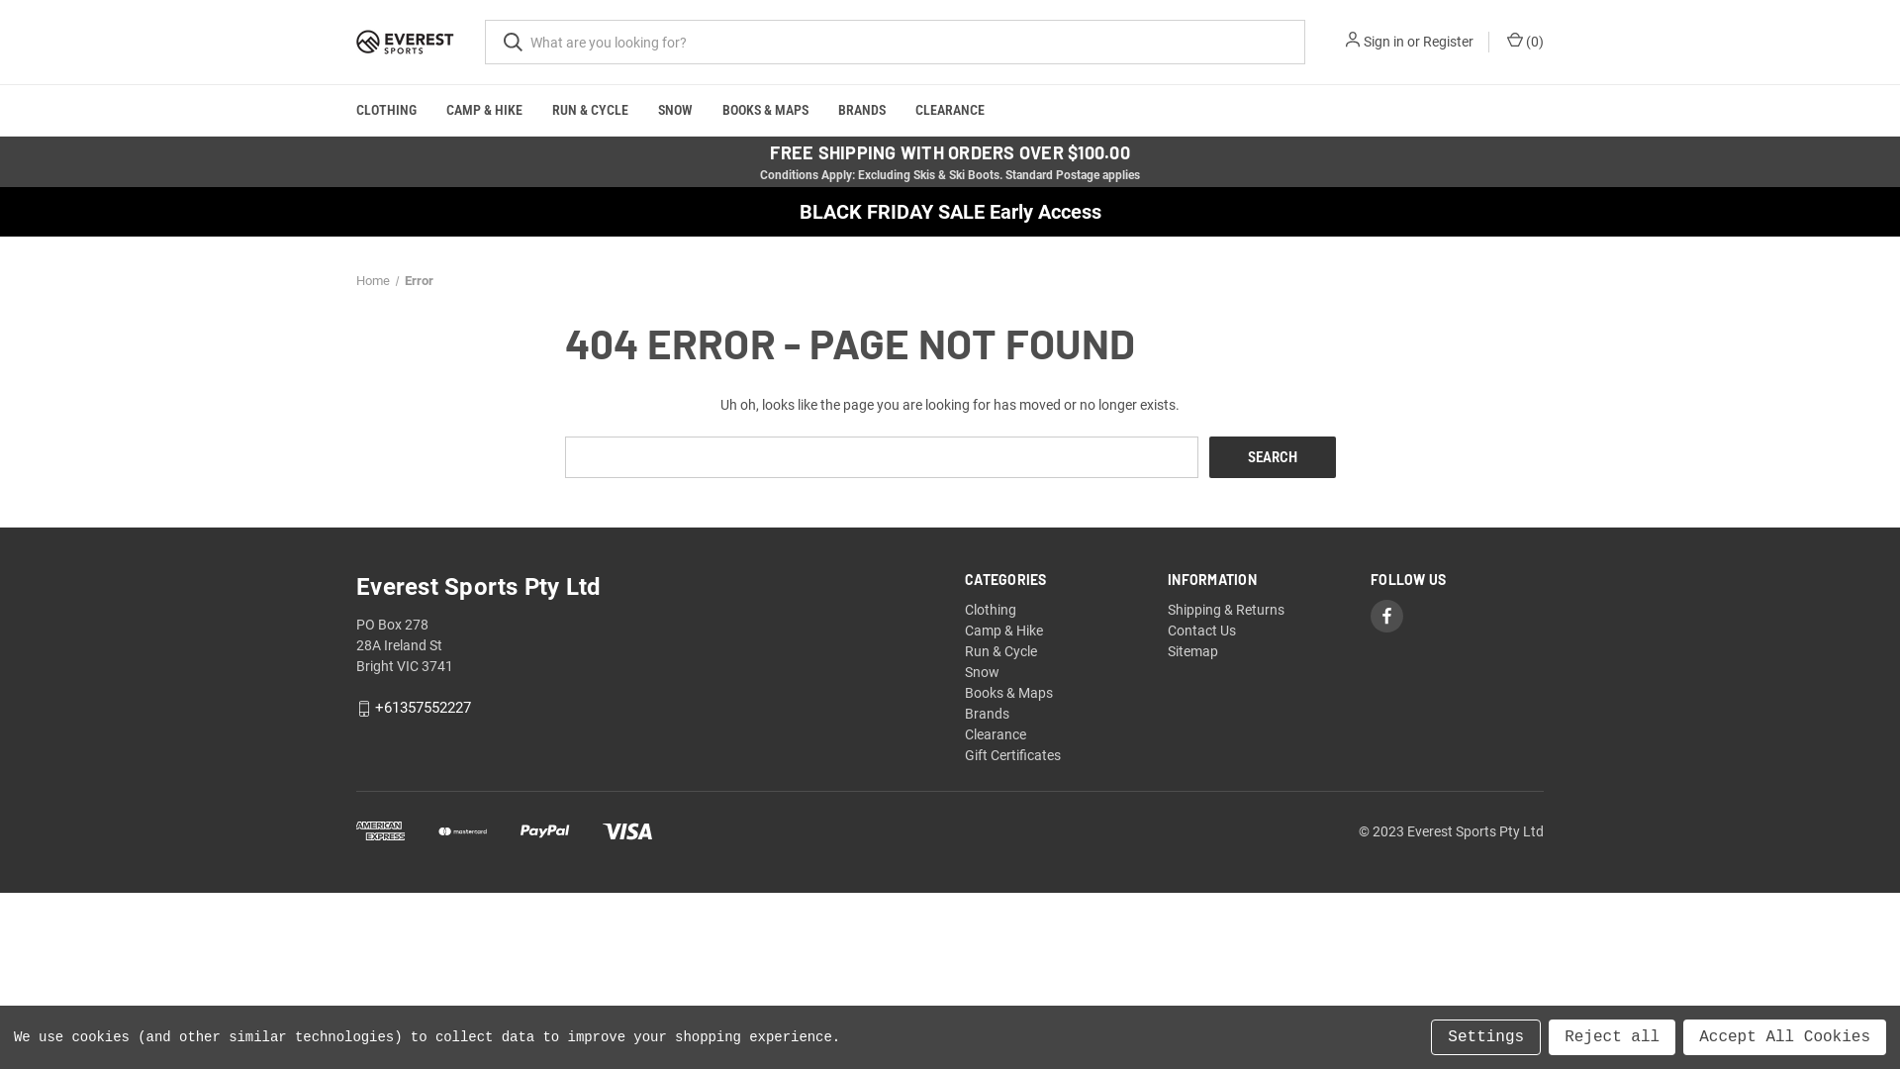 This screenshot has width=1900, height=1069. What do you see at coordinates (1486, 1037) in the screenshot?
I see `Settings` at bounding box center [1486, 1037].